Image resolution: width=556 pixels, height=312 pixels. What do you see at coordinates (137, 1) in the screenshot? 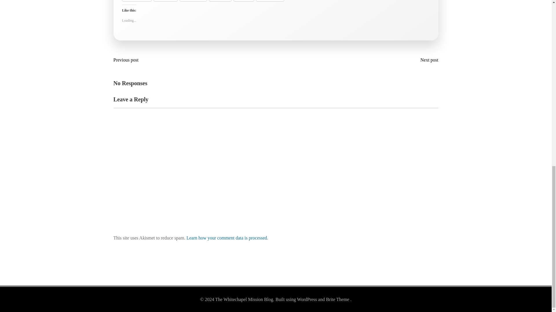
I see `Facebook` at bounding box center [137, 1].